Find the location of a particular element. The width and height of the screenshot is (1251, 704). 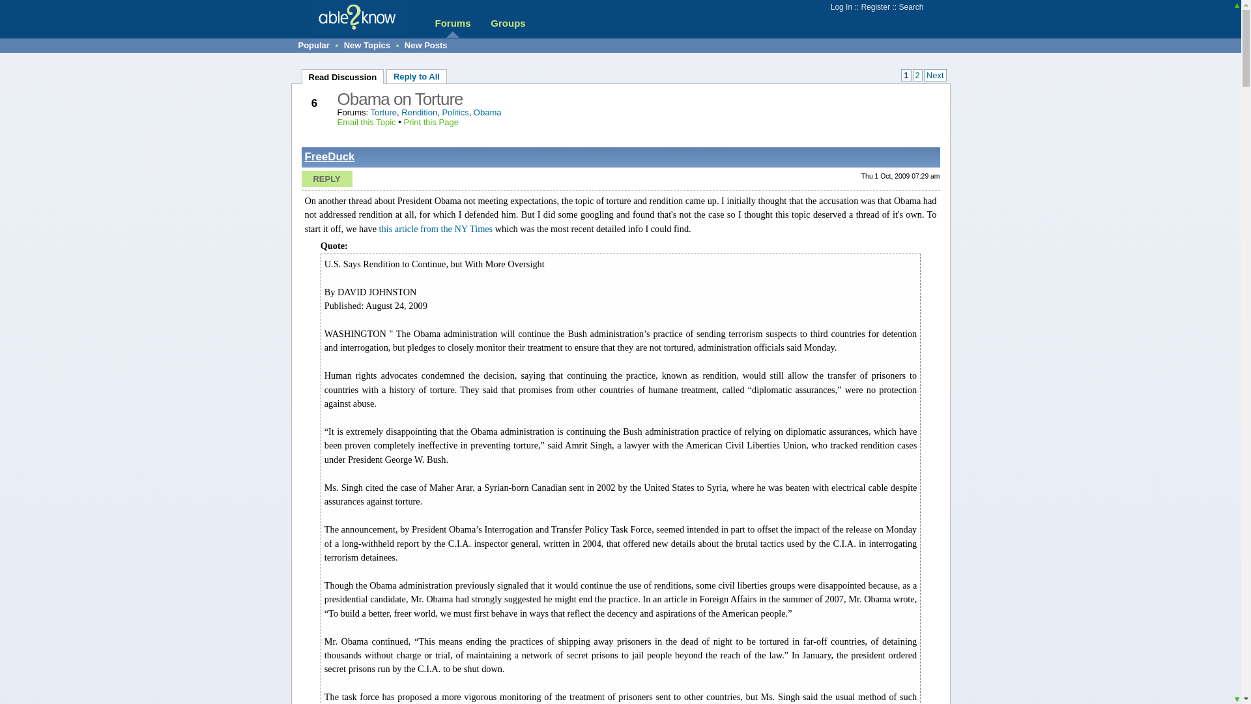

Politics Forum is located at coordinates (455, 112).